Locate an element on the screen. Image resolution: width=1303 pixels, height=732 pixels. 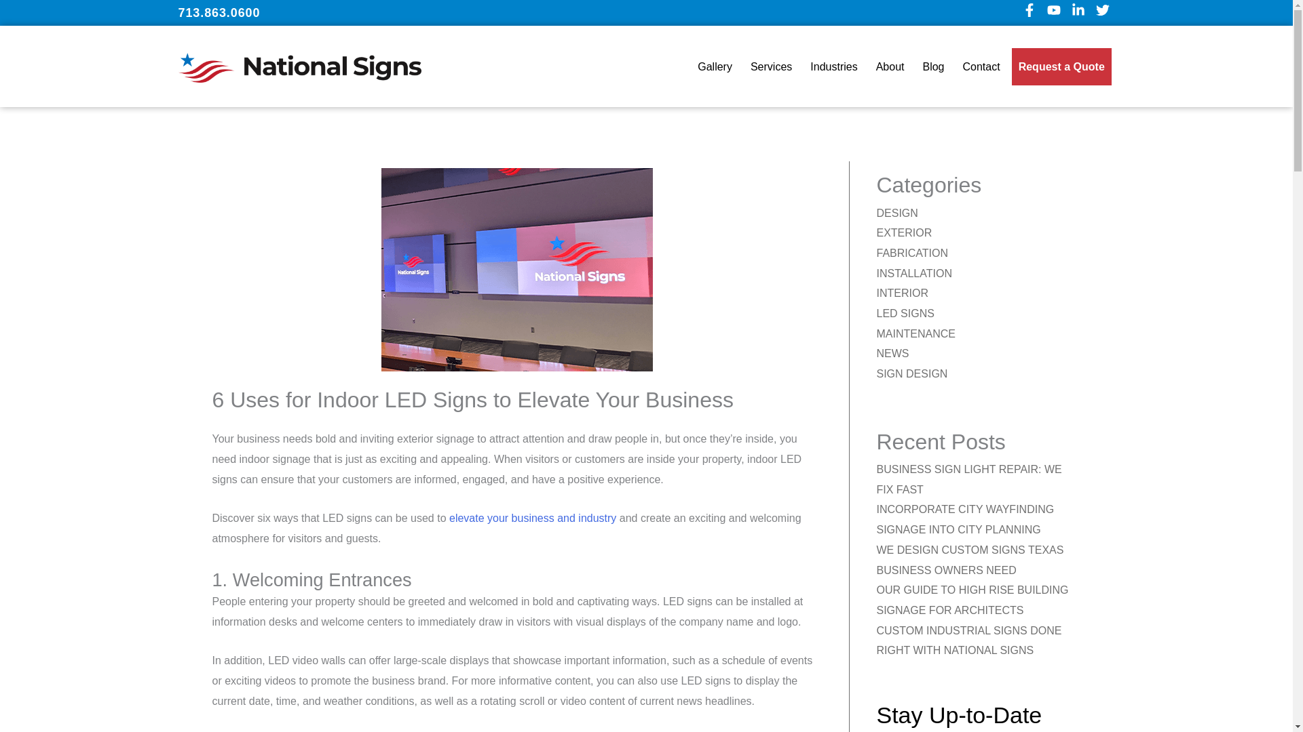
Contact is located at coordinates (981, 66).